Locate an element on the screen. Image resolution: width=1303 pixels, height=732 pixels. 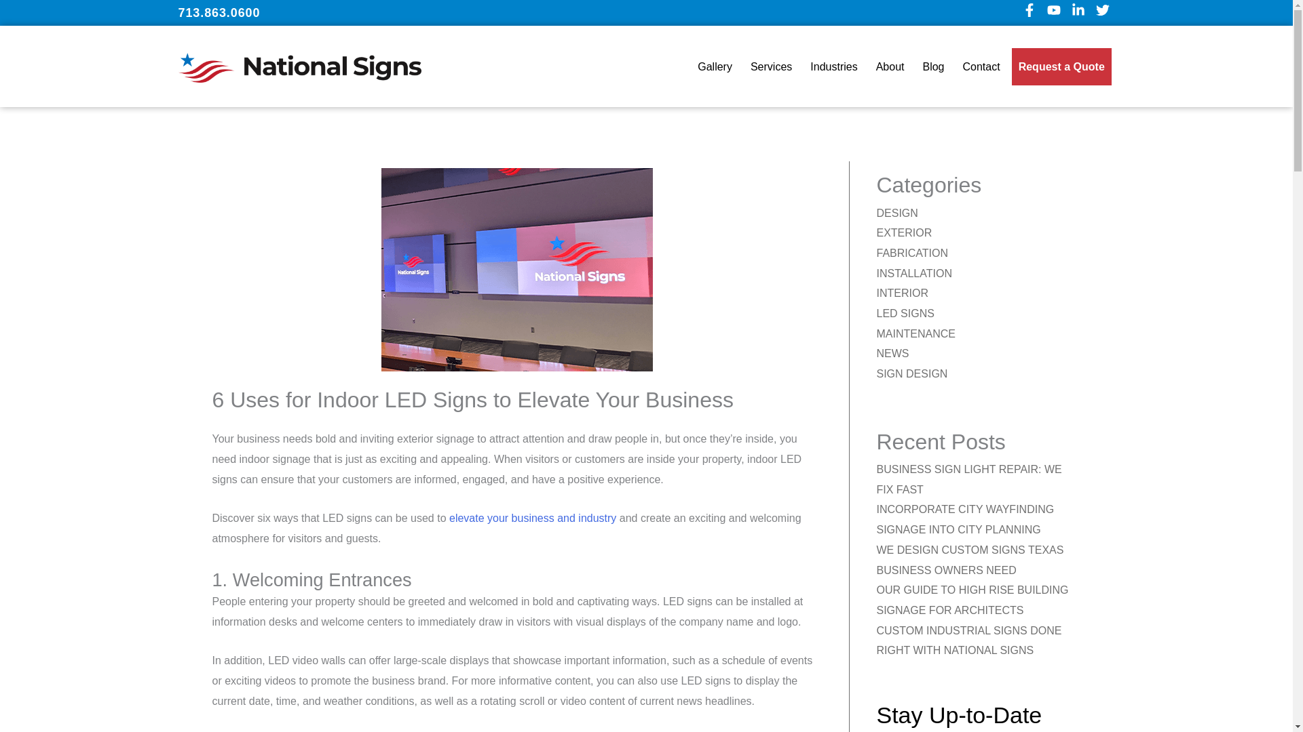
Contact is located at coordinates (981, 66).